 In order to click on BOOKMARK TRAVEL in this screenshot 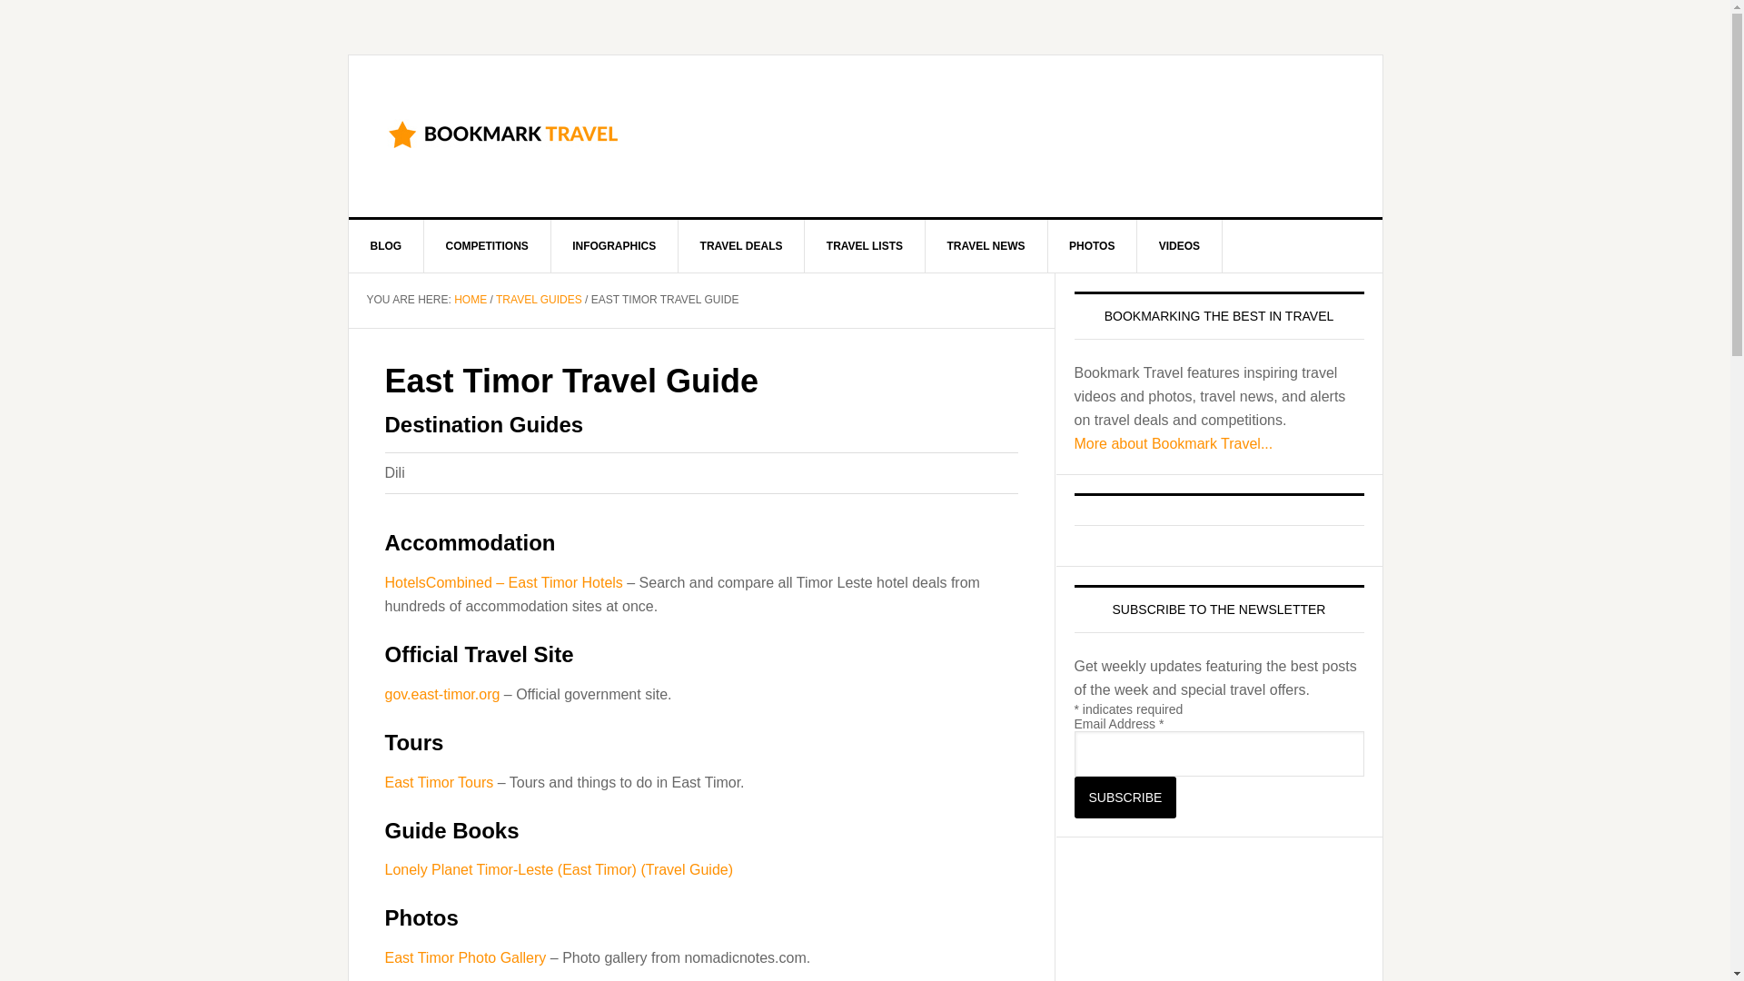, I will do `click(503, 133)`.